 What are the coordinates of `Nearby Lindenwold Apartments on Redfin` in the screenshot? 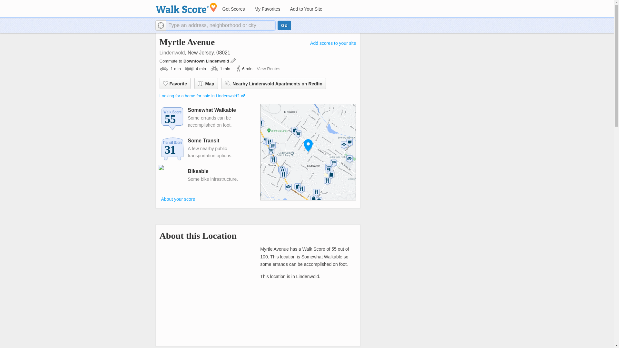 It's located at (274, 83).